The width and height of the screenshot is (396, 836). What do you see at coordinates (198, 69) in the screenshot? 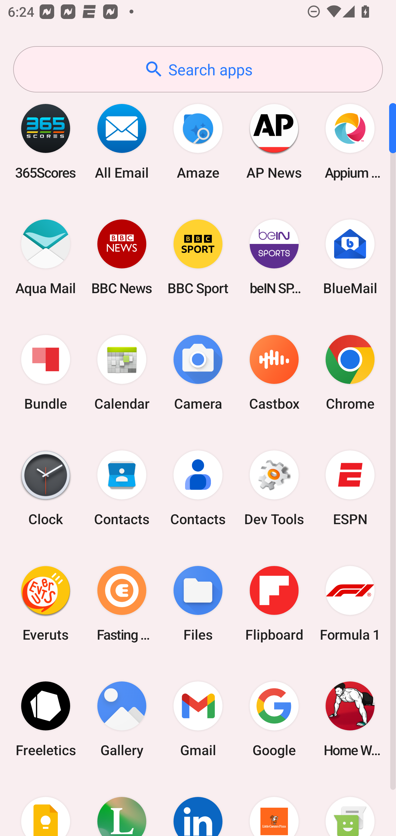
I see `  Search apps` at bounding box center [198, 69].